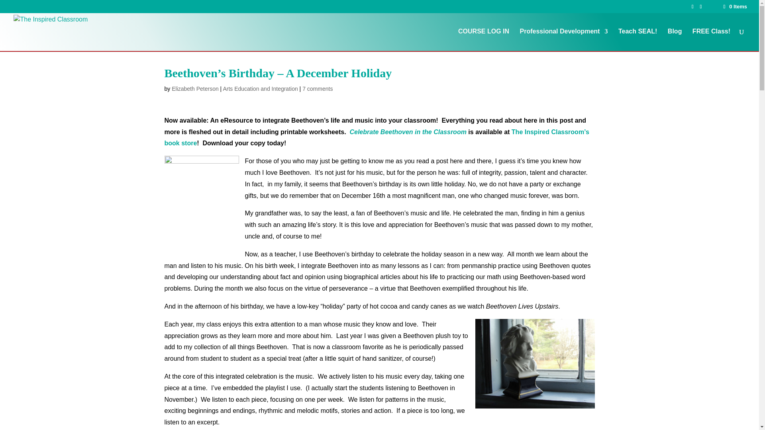 The height and width of the screenshot is (430, 765). I want to click on COURSE LOG IN, so click(484, 40).